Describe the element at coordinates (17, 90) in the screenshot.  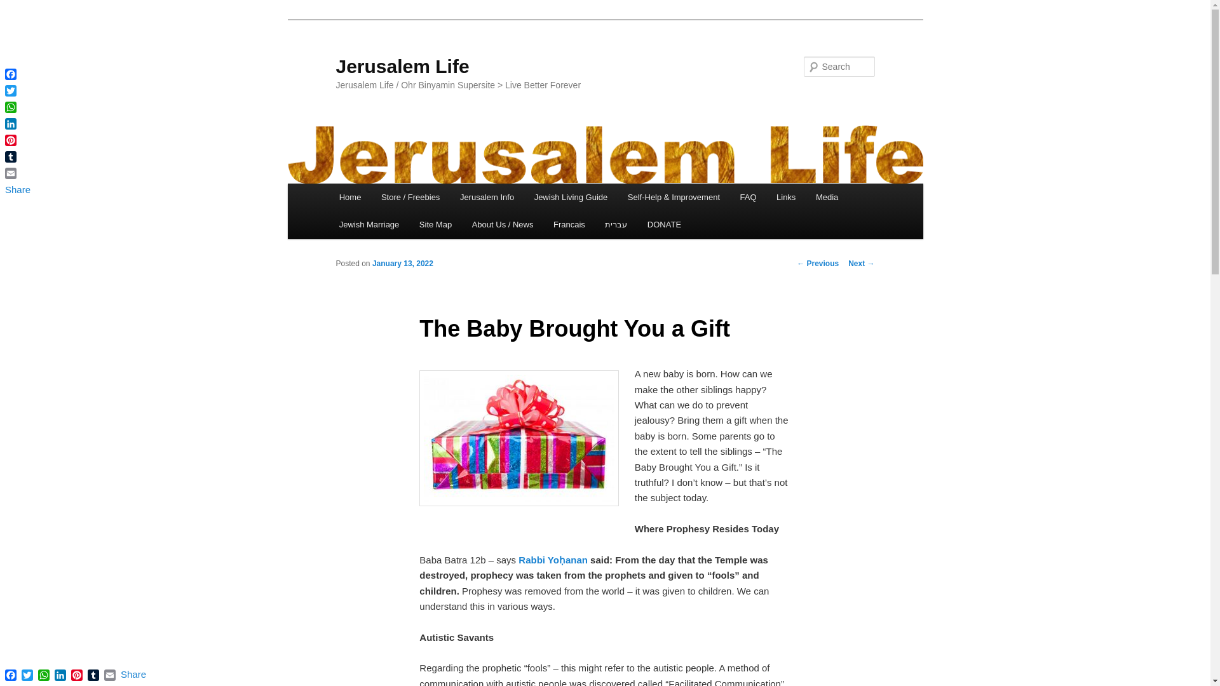
I see `Twitter` at that location.